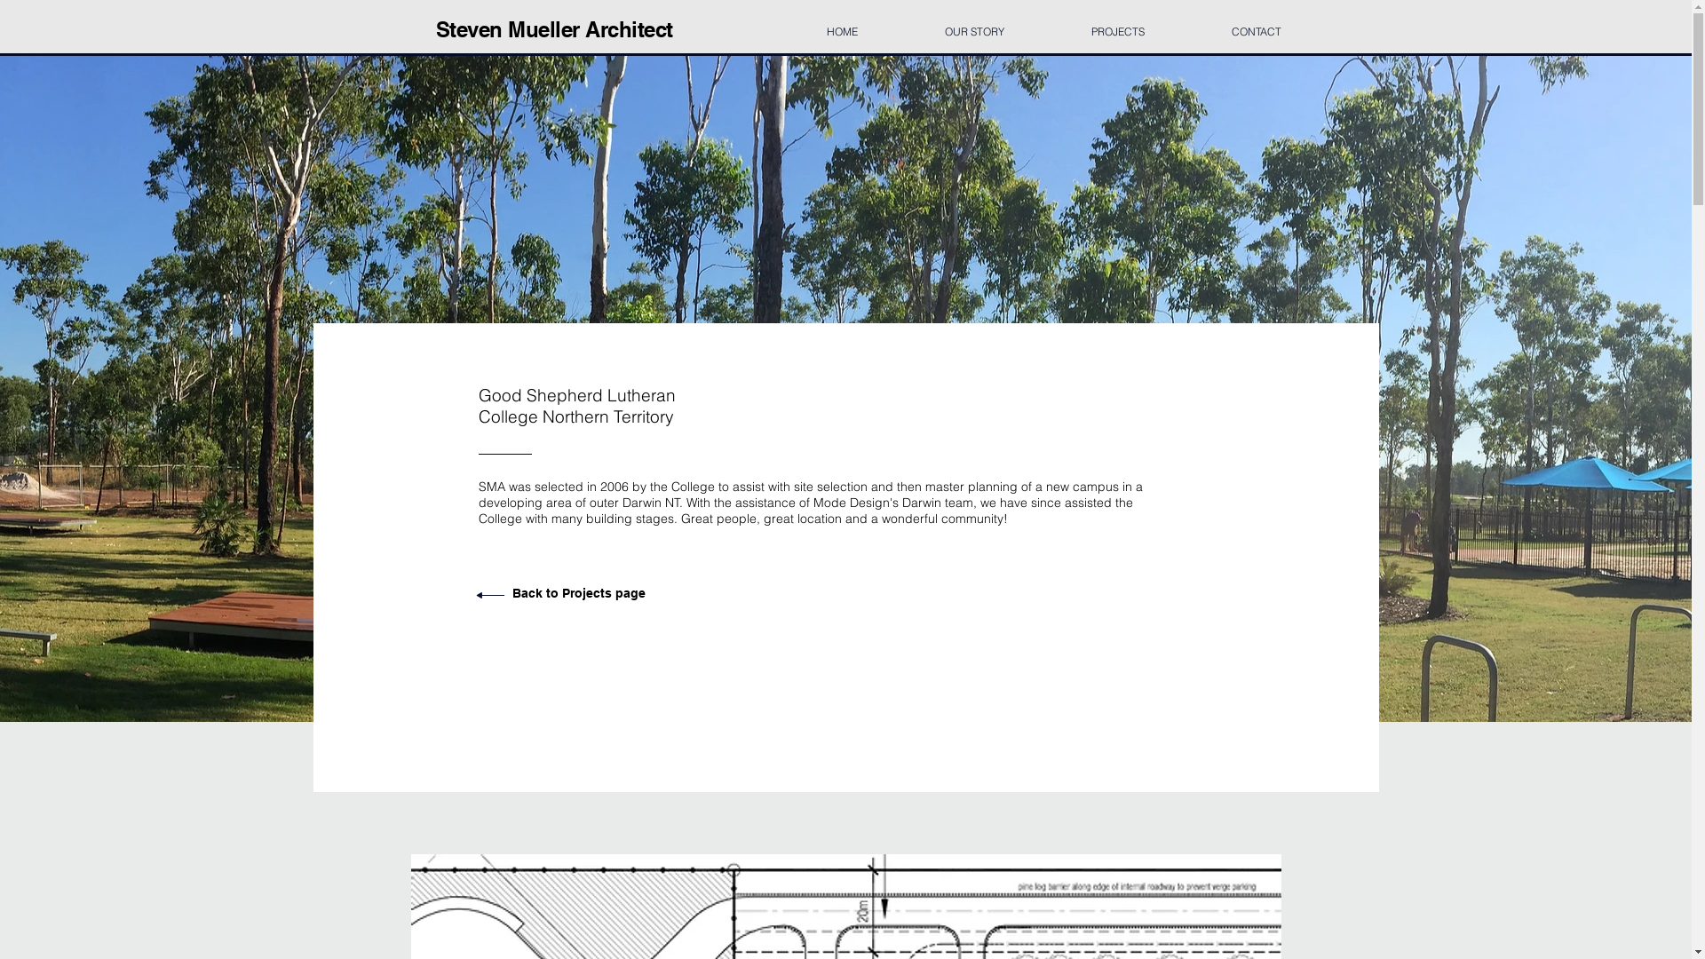 This screenshot has height=959, width=1705. I want to click on PROJECTS, so click(1118, 24).